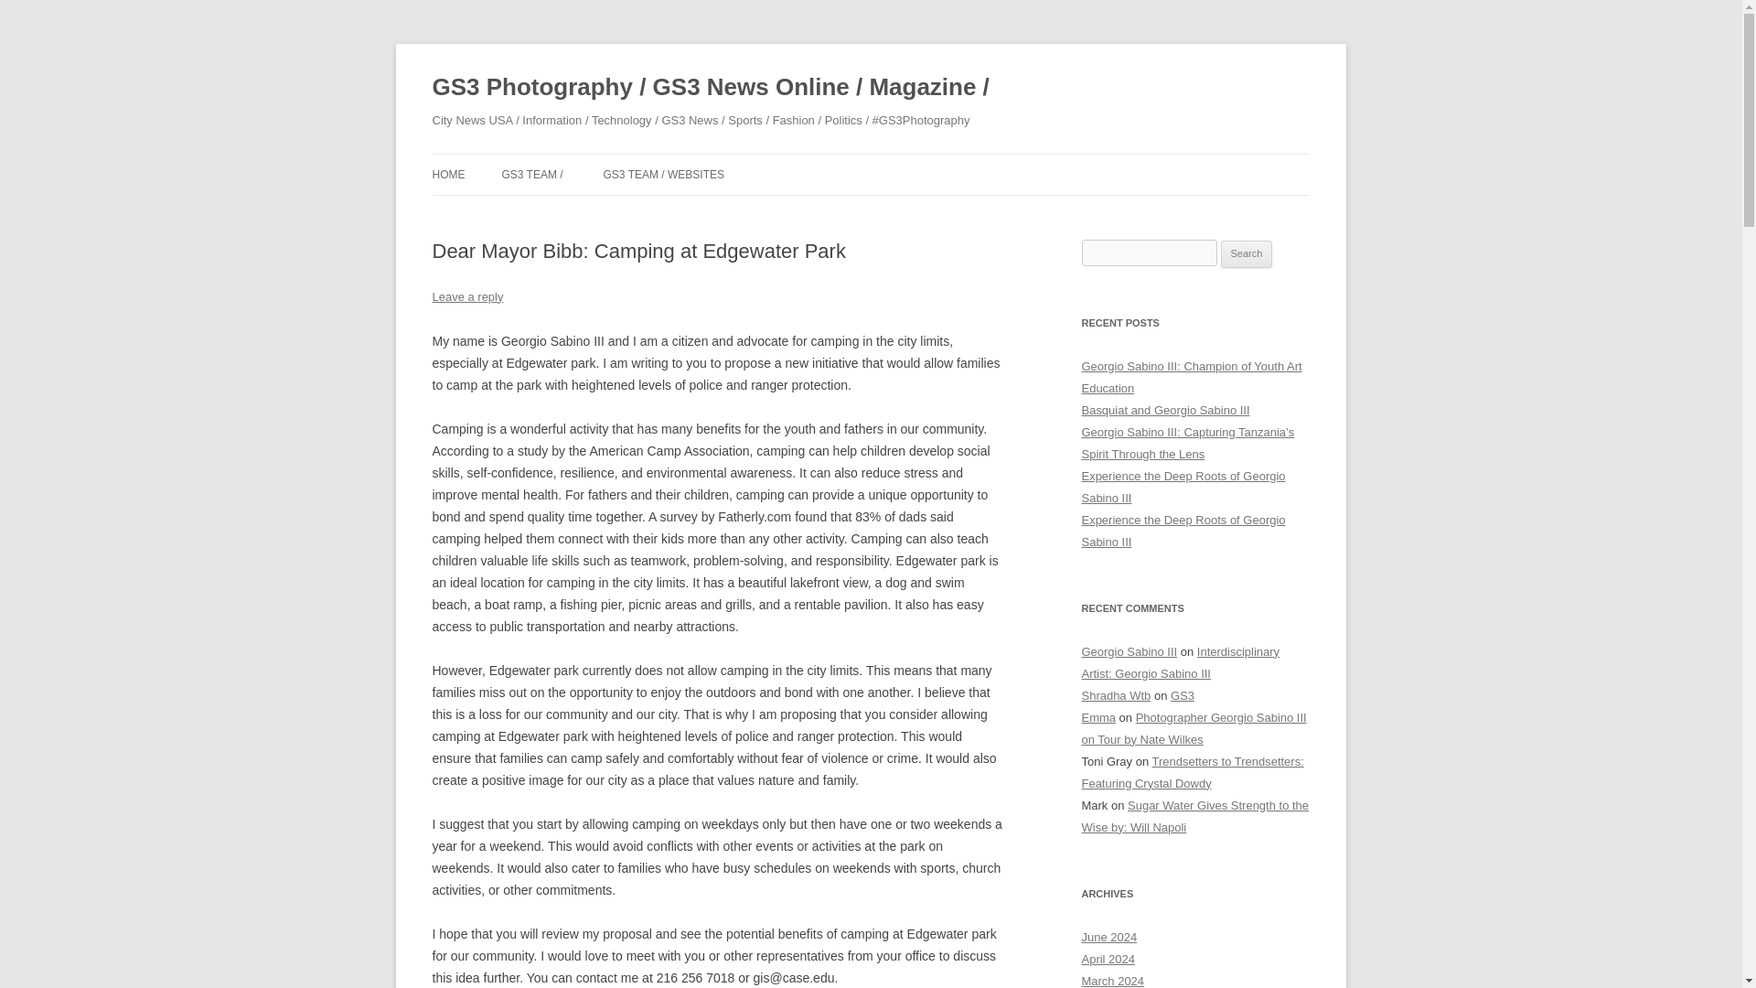 The image size is (1756, 988). What do you see at coordinates (1247, 254) in the screenshot?
I see `Search` at bounding box center [1247, 254].